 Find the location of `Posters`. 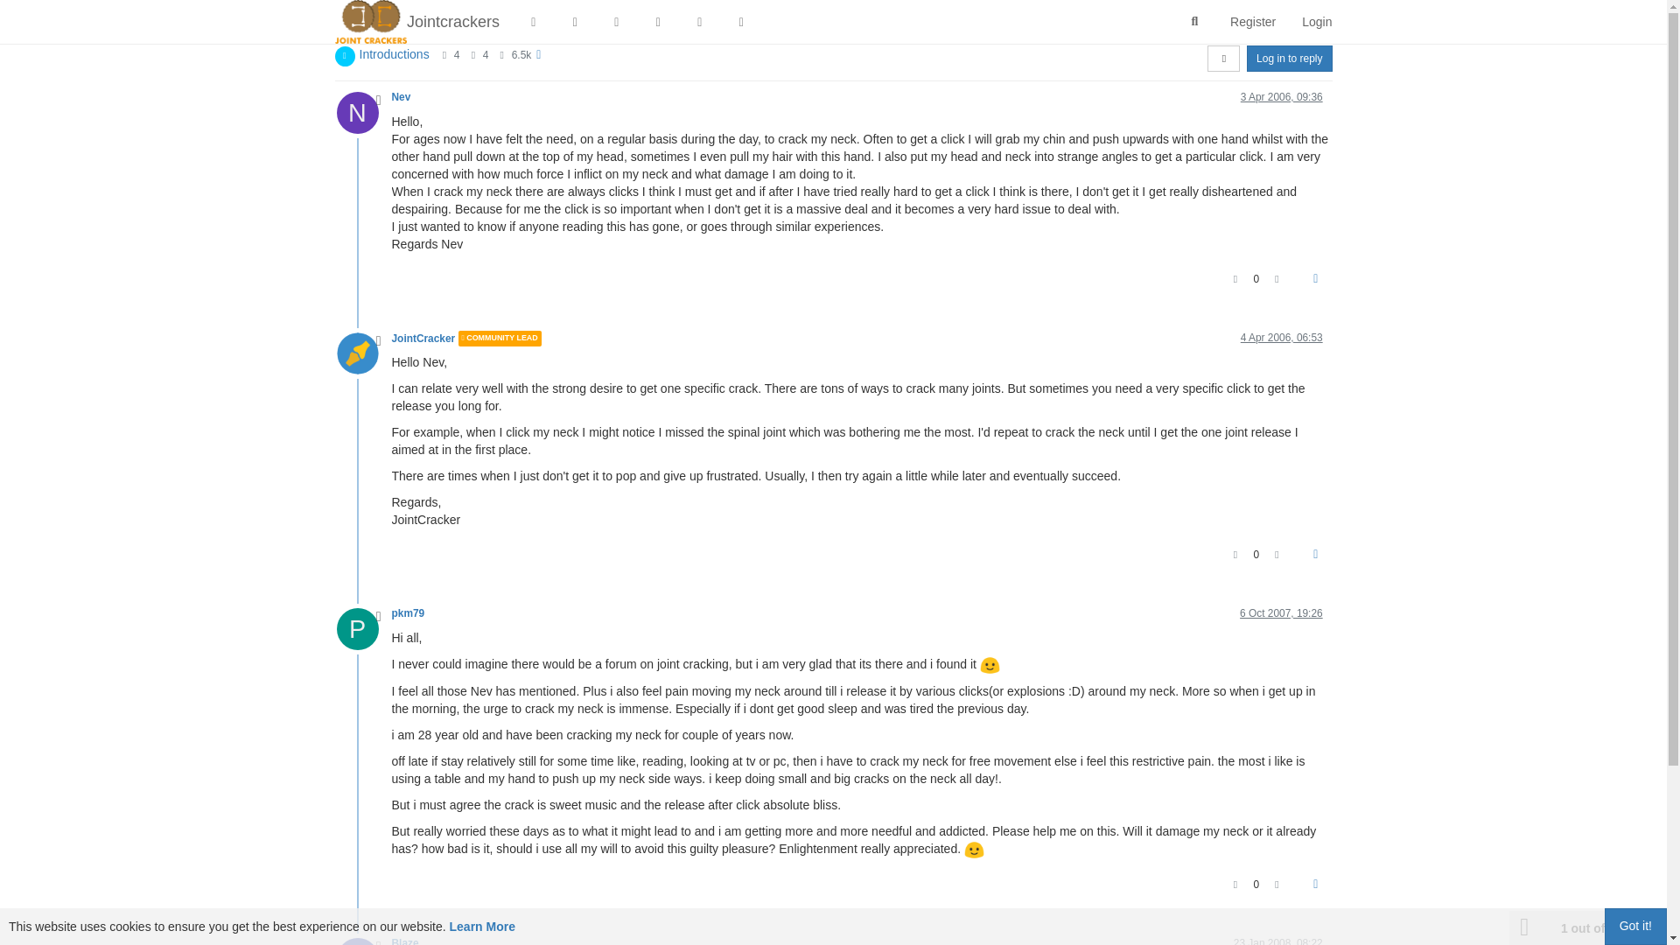

Posters is located at coordinates (443, 55).